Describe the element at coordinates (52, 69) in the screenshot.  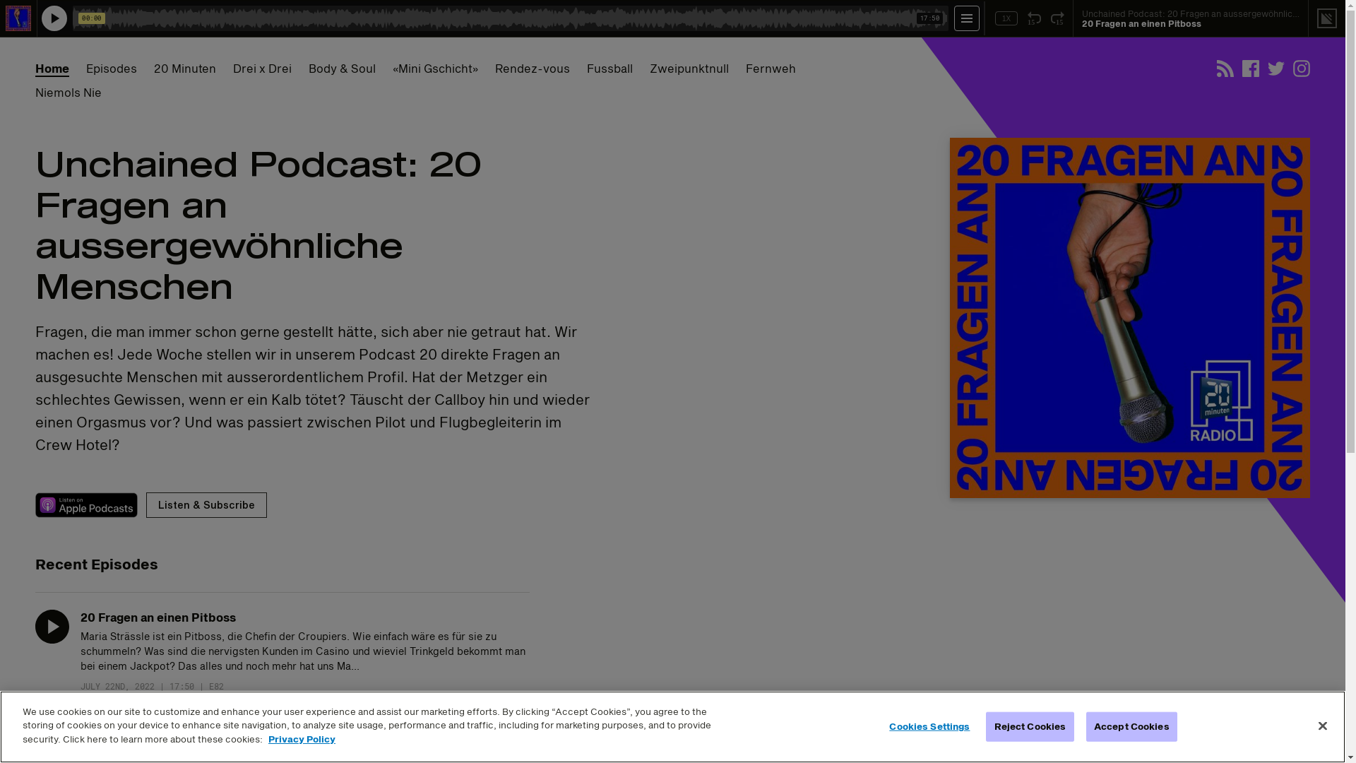
I see `Home` at that location.